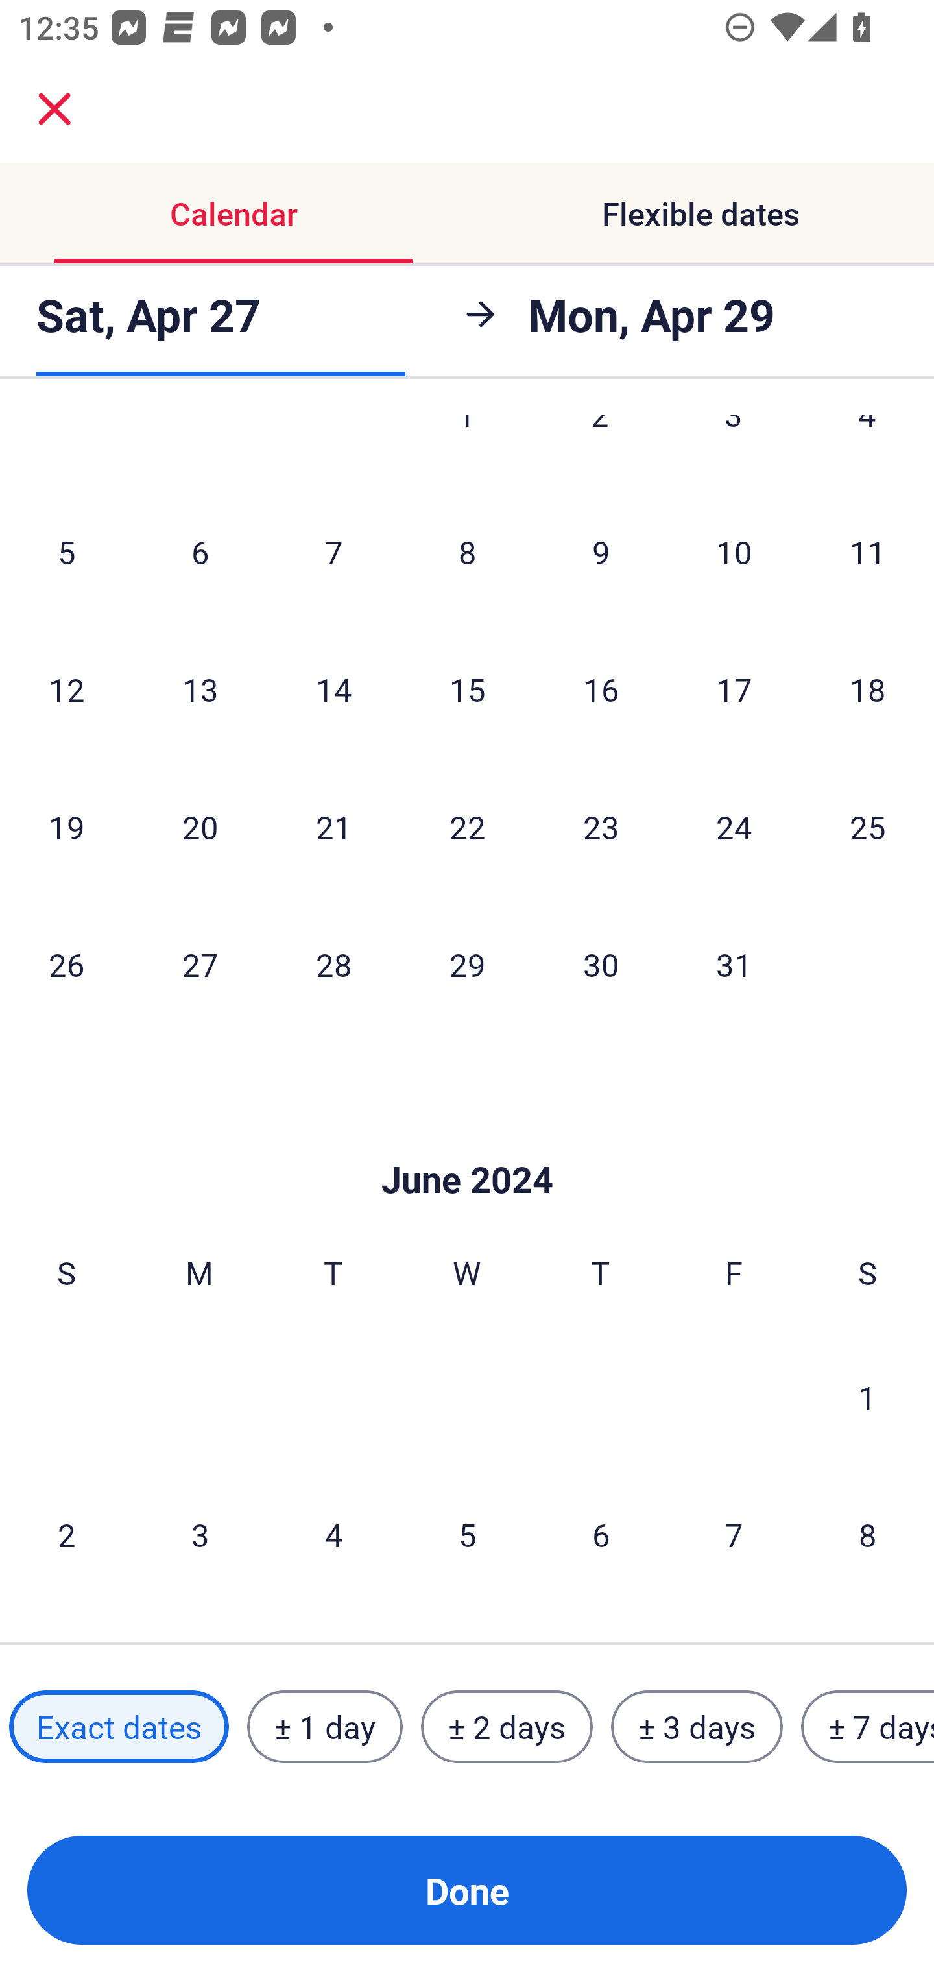 The width and height of the screenshot is (934, 1972). Describe the element at coordinates (868, 827) in the screenshot. I see `25 Saturday, May 25, 2024` at that location.